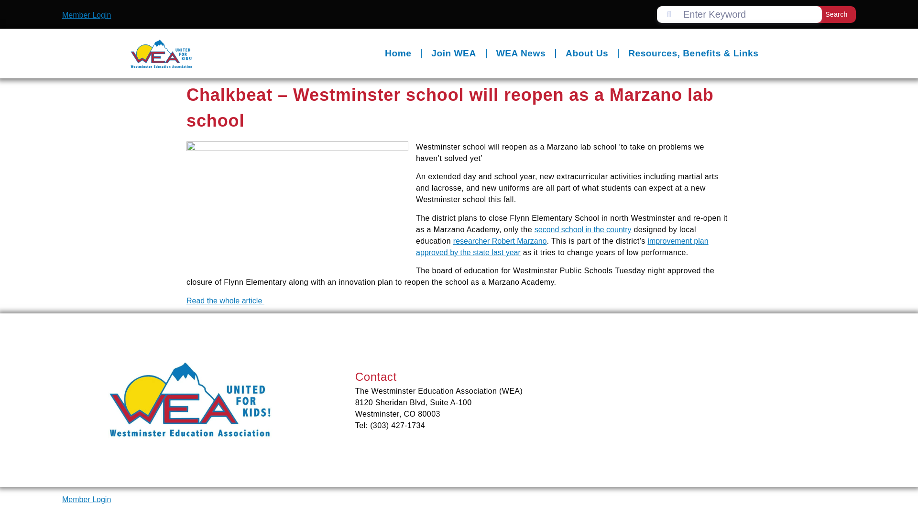 The width and height of the screenshot is (918, 516). I want to click on Member Login, so click(87, 499).